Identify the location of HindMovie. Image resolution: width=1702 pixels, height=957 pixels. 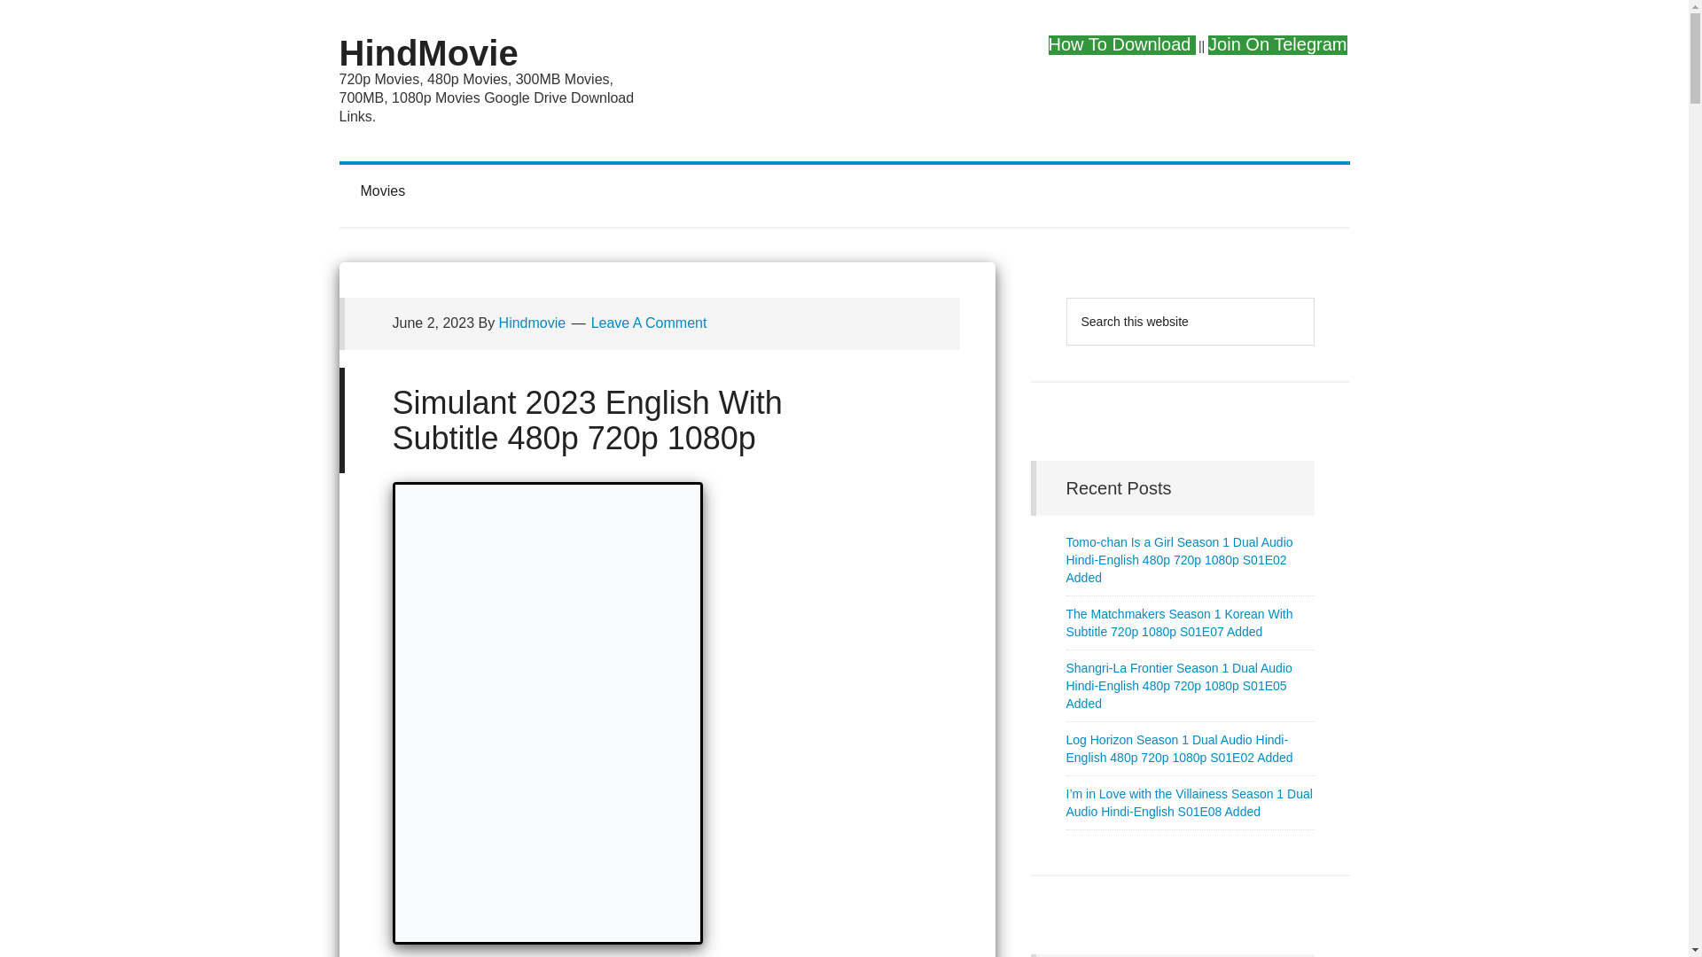
(428, 53).